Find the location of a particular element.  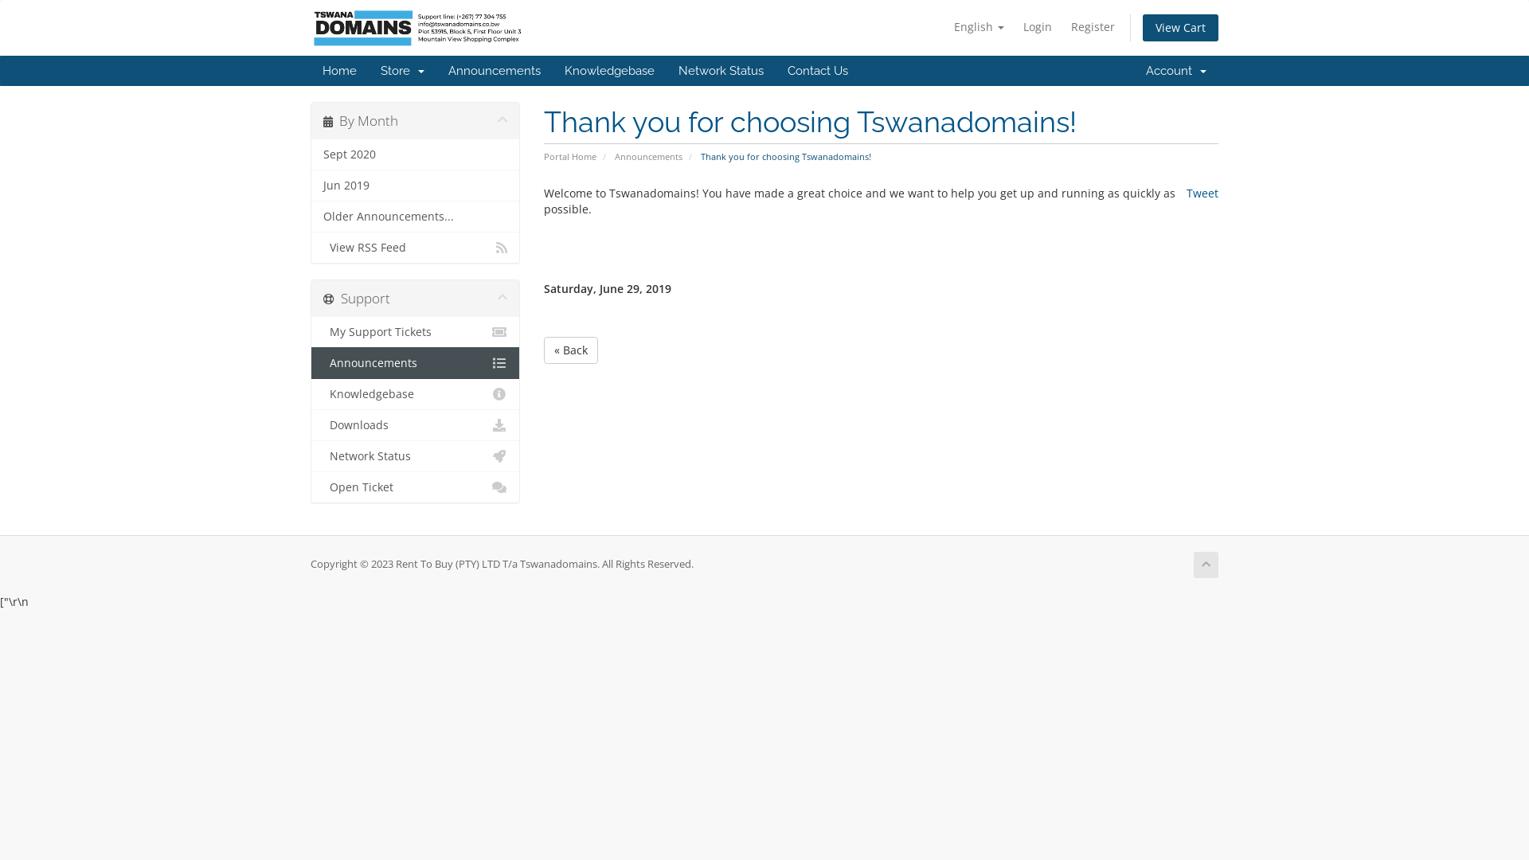

Knowledgebase is located at coordinates (610, 71).